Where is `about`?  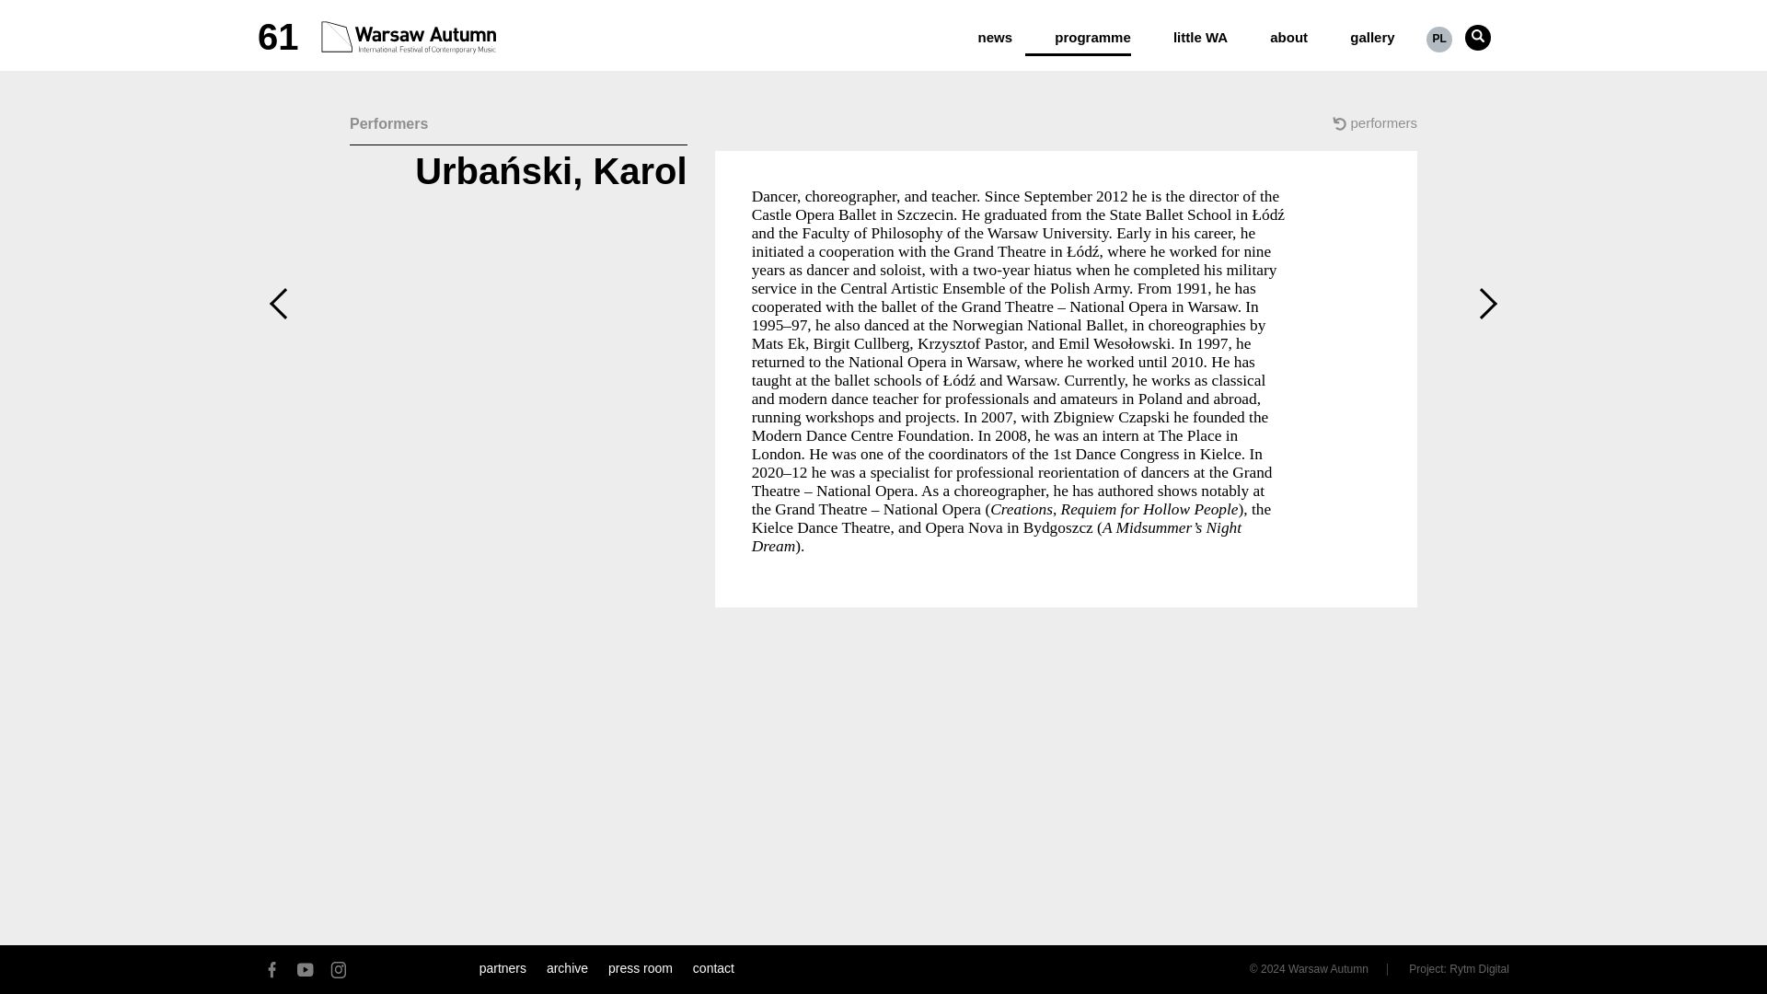
about is located at coordinates (1274, 29).